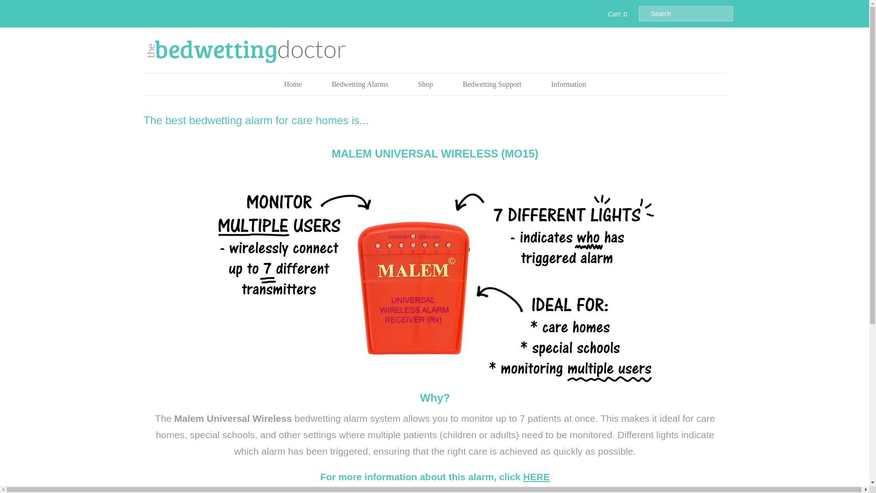  I want to click on Bedwetting Alarms, so click(360, 84).